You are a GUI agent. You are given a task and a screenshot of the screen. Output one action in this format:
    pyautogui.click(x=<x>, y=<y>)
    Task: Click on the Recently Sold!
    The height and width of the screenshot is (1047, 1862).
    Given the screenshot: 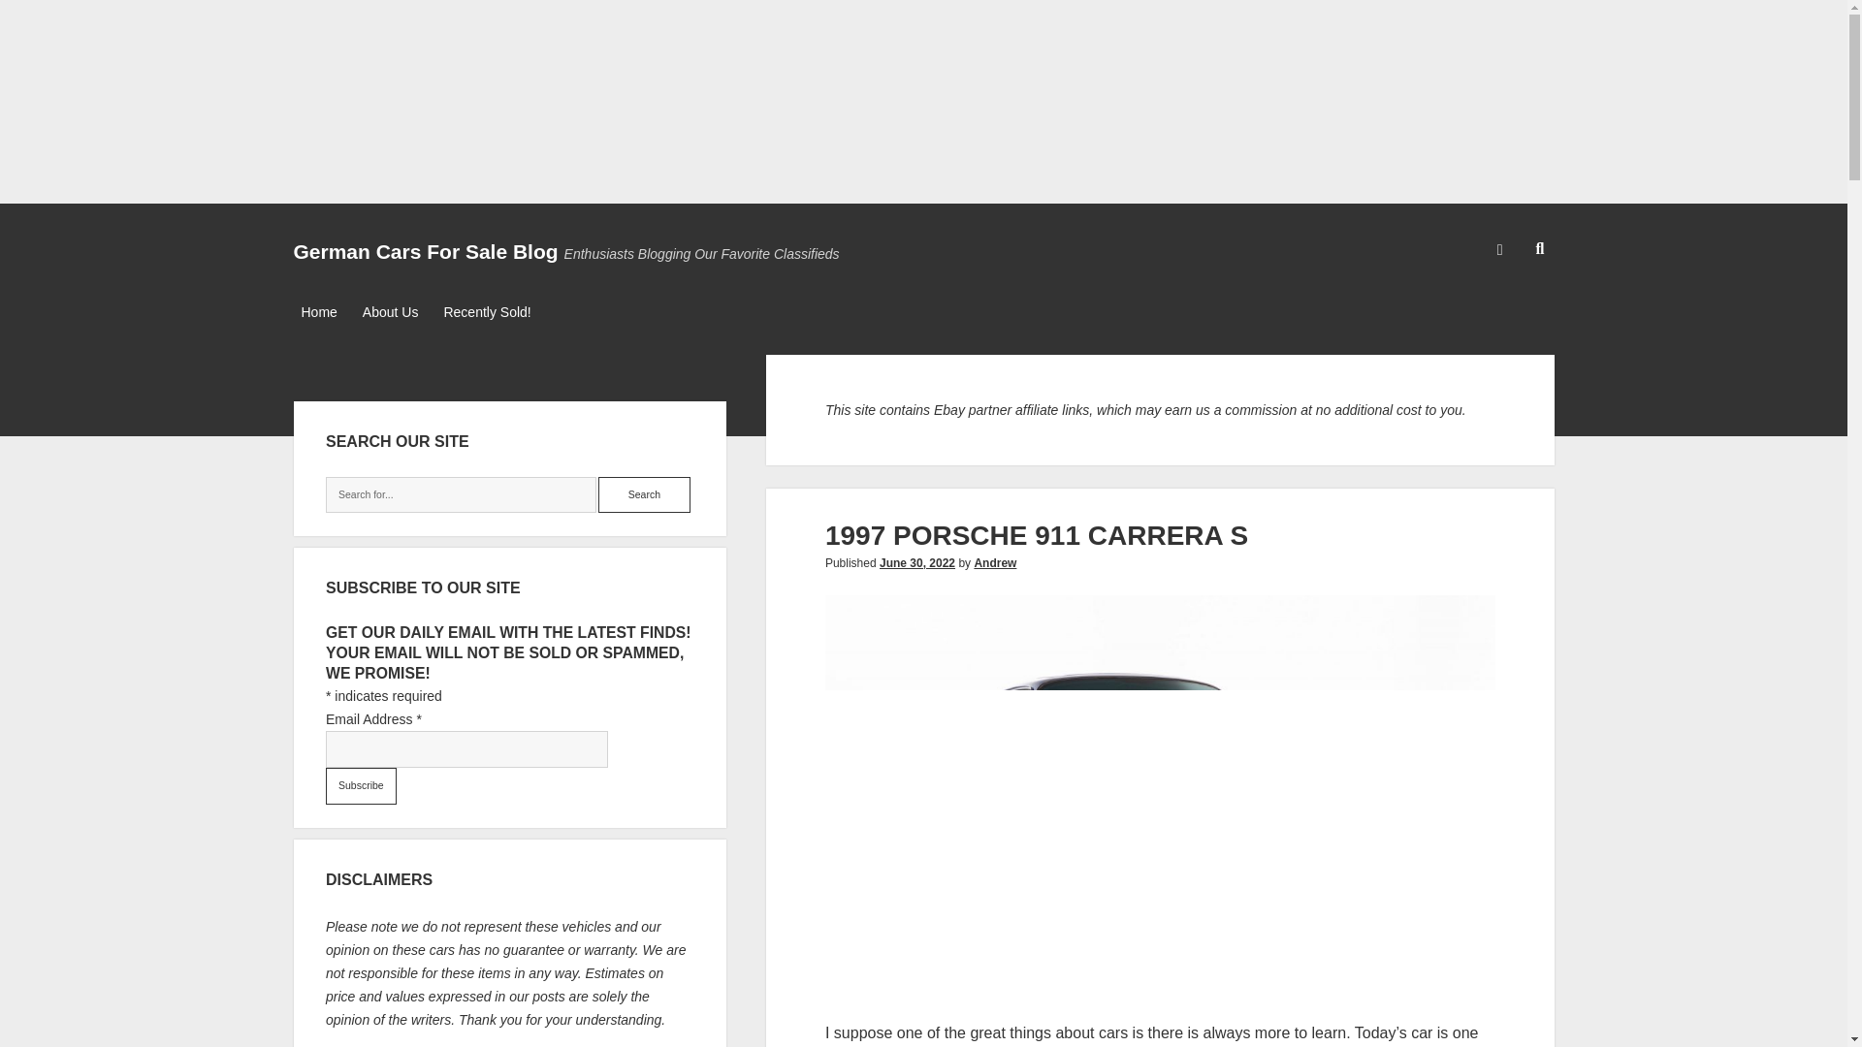 What is the action you would take?
    pyautogui.click(x=487, y=312)
    